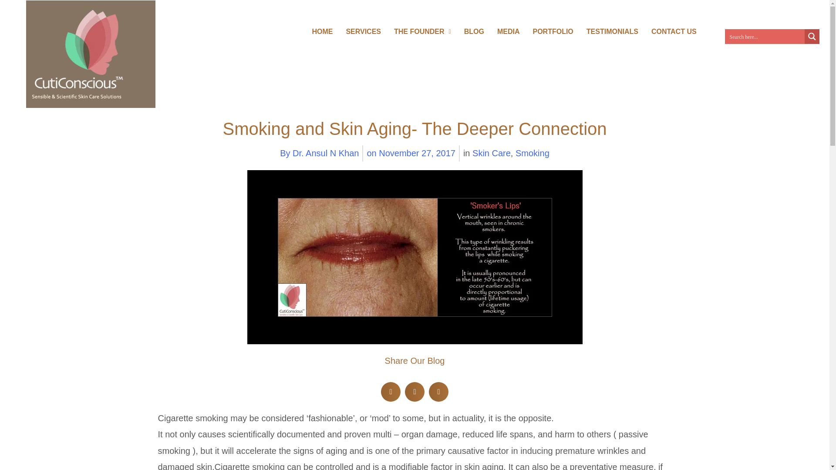 The height and width of the screenshot is (470, 836). Describe the element at coordinates (612, 31) in the screenshot. I see `TESTIMONIALS` at that location.